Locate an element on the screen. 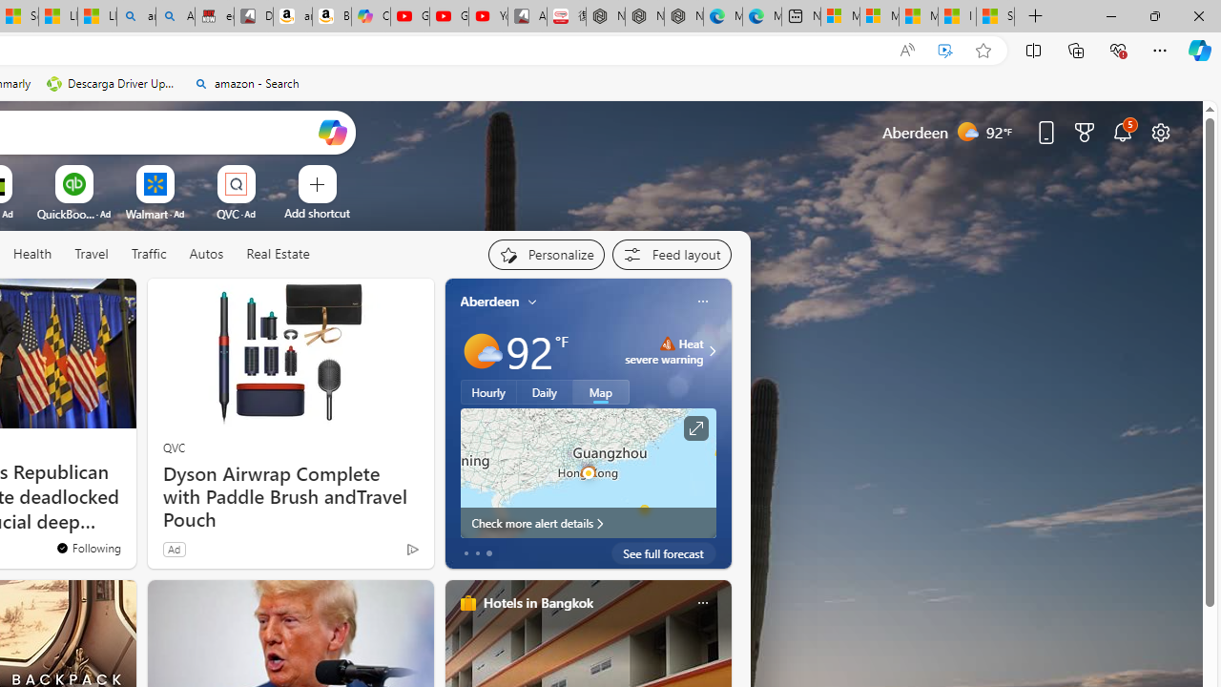 The height and width of the screenshot is (687, 1221). My location is located at coordinates (532, 302).